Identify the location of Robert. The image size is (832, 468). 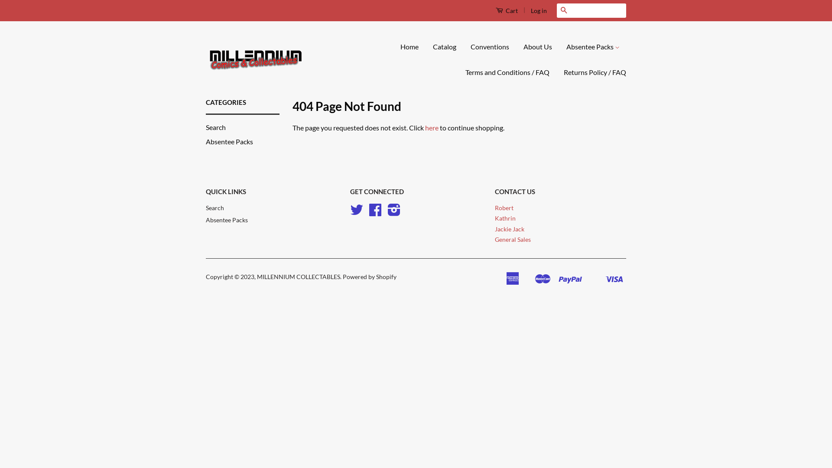
(504, 208).